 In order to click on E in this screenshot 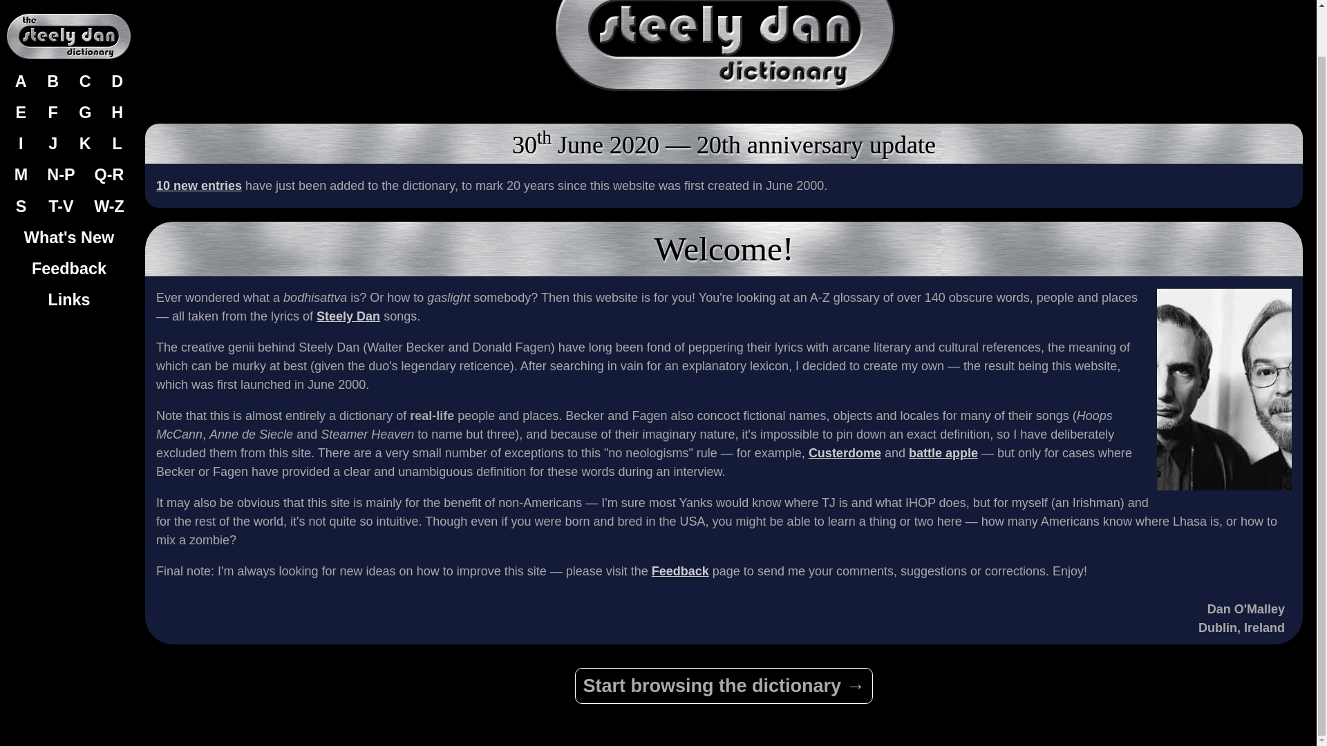, I will do `click(20, 61)`.